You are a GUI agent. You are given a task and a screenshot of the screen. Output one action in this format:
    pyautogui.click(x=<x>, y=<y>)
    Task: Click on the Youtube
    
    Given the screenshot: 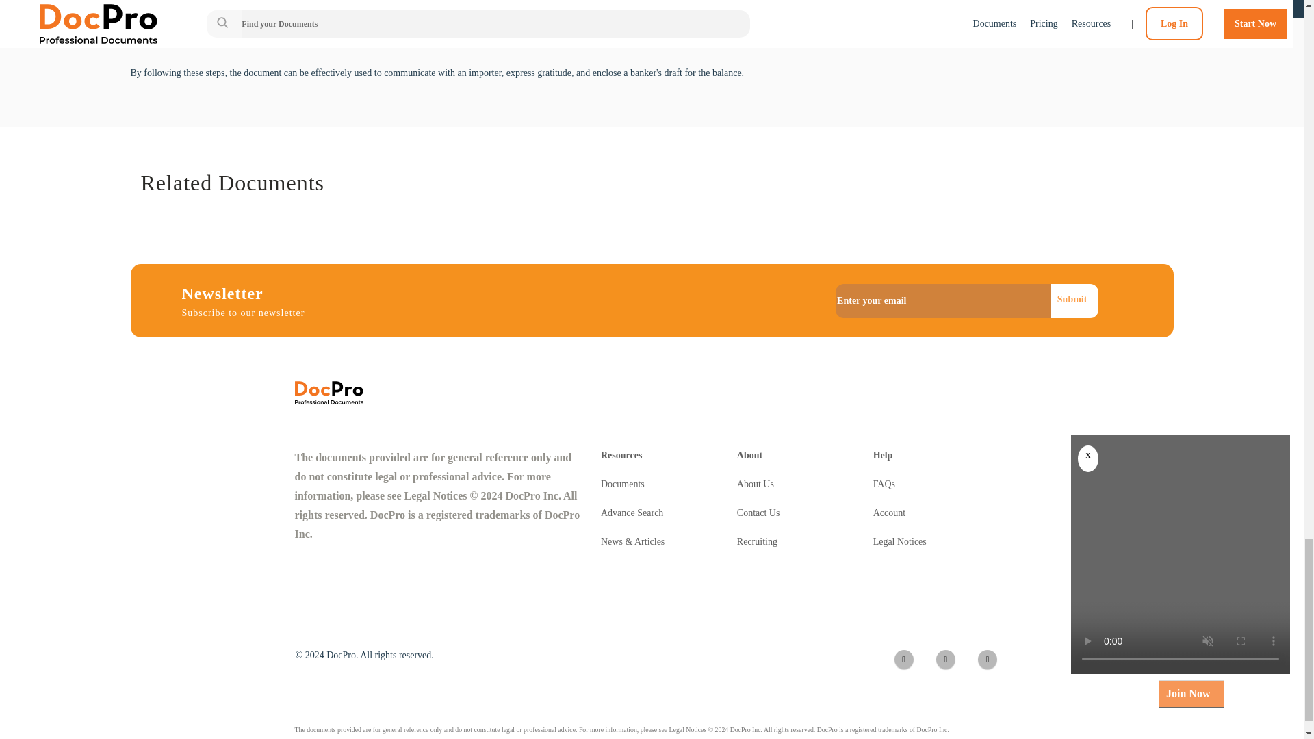 What is the action you would take?
    pyautogui.click(x=987, y=660)
    